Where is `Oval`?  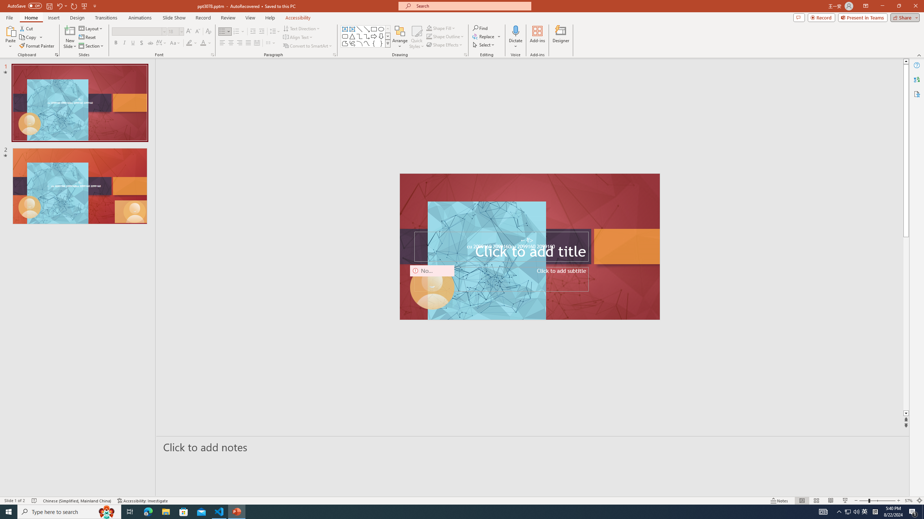 Oval is located at coordinates (381, 29).